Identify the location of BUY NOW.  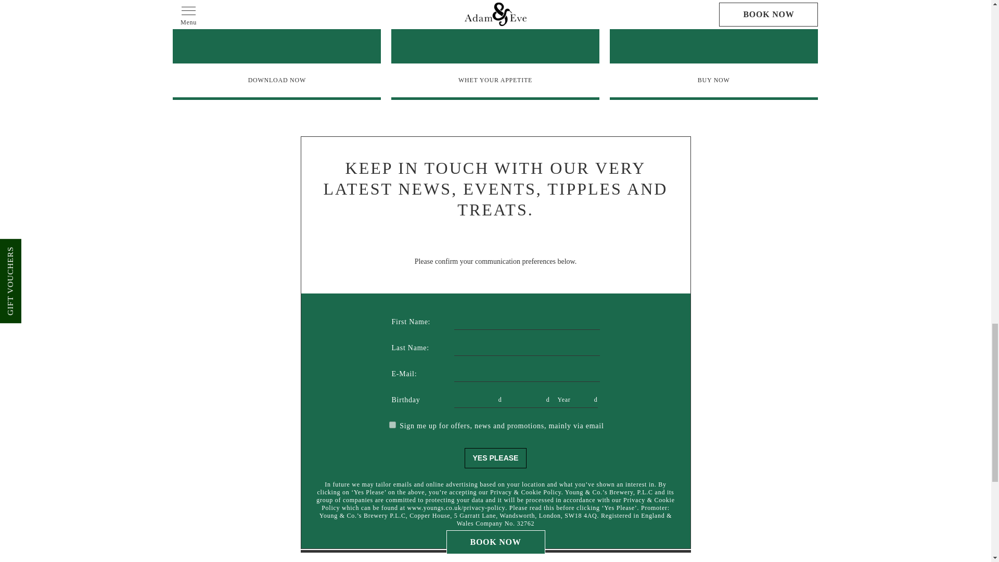
(714, 80).